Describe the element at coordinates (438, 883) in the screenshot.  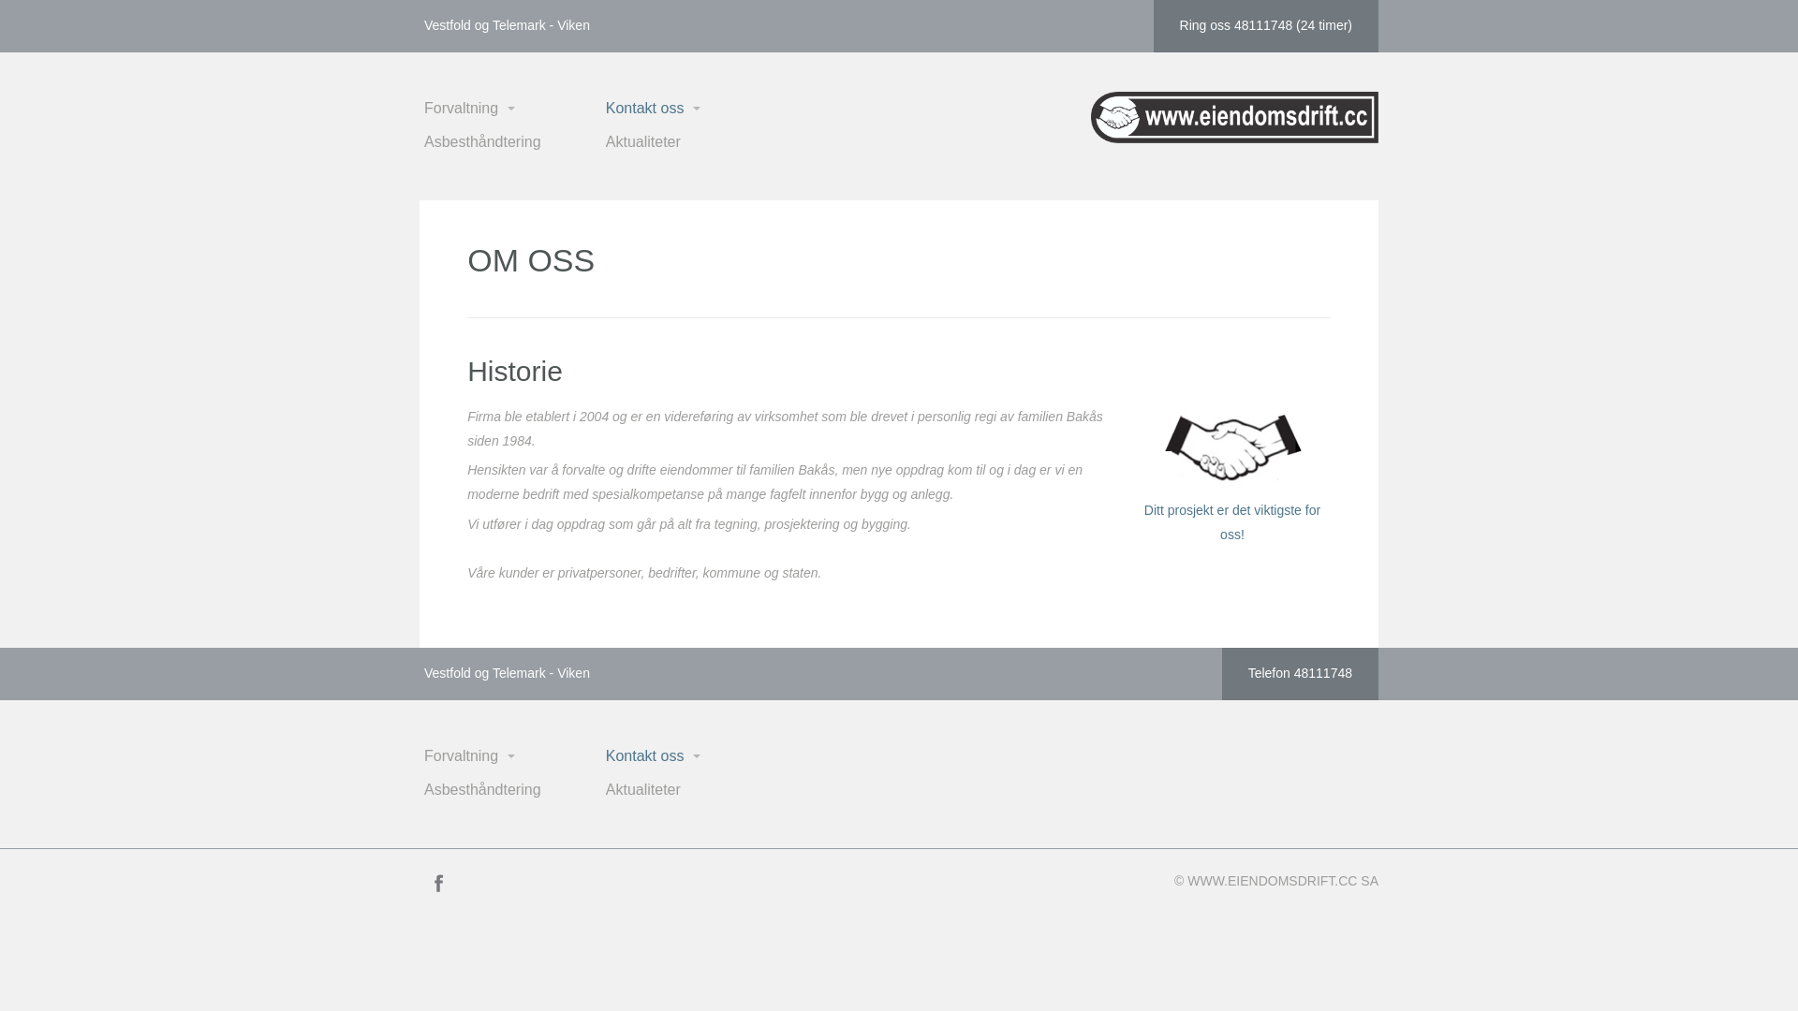
I see `Facebook` at that location.